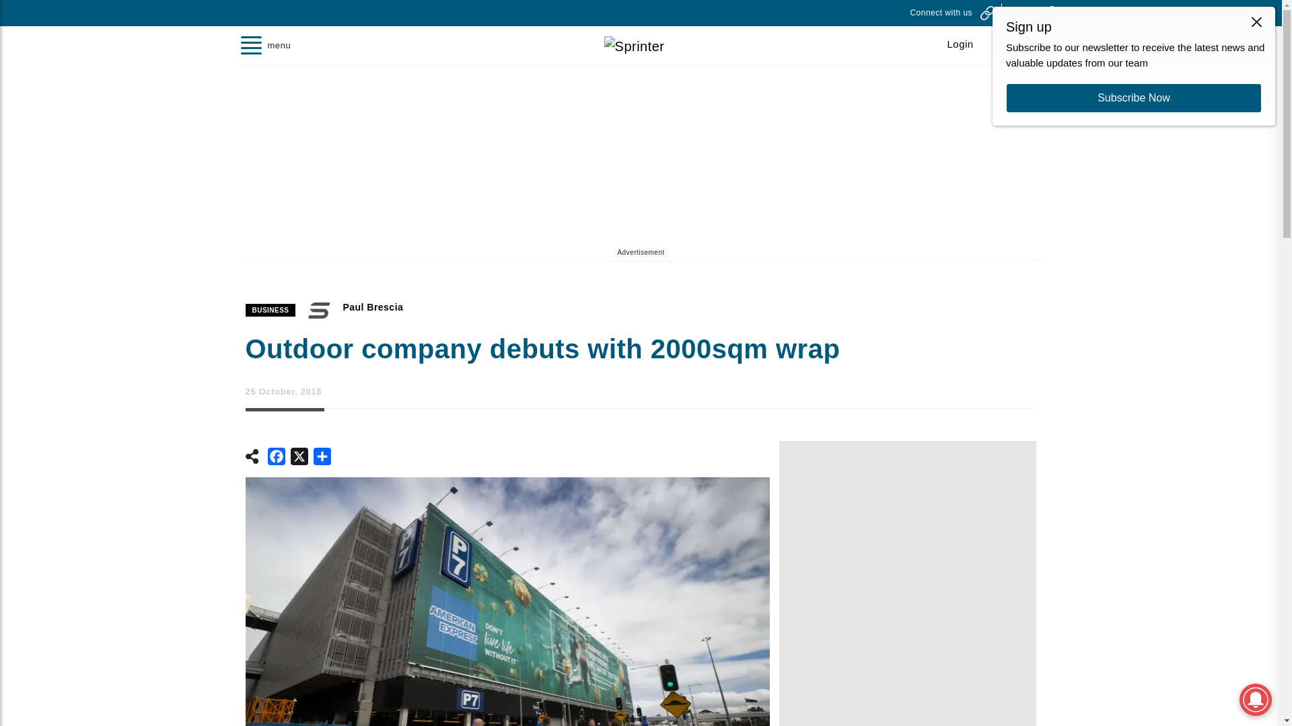  Describe the element at coordinates (952, 13) in the screenshot. I see `Connect with us  ` at that location.